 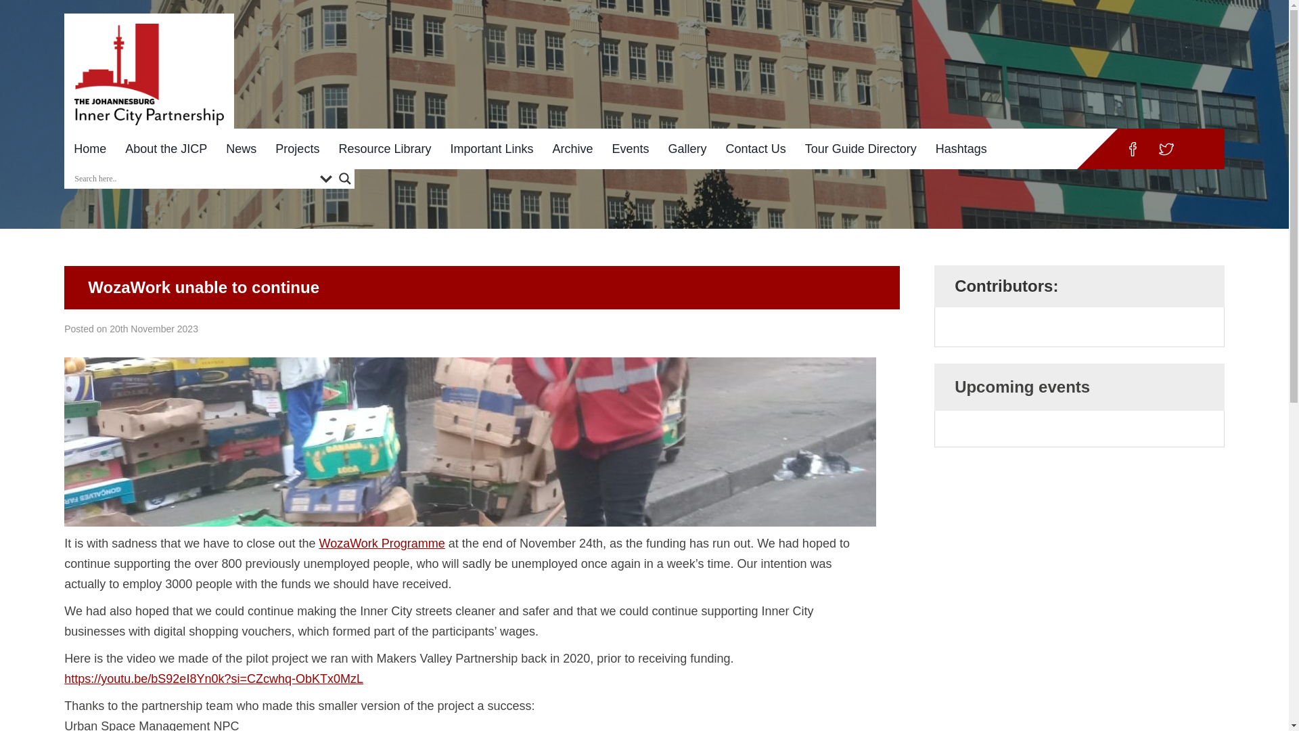 What do you see at coordinates (166, 149) in the screenshot?
I see `About the JICP` at bounding box center [166, 149].